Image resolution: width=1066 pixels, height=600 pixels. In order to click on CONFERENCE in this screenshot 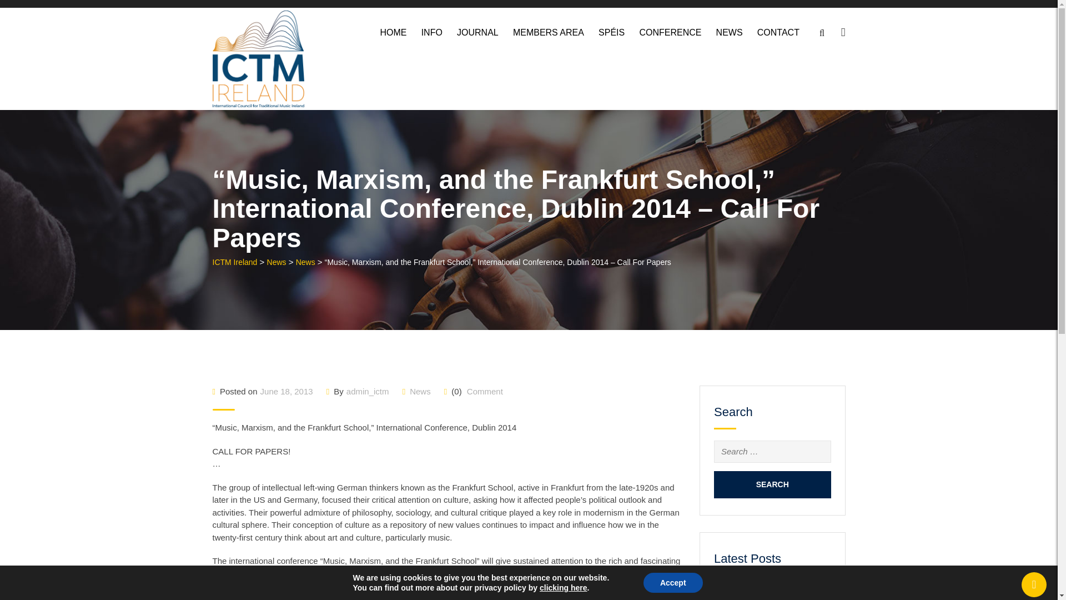, I will do `click(670, 32)`.